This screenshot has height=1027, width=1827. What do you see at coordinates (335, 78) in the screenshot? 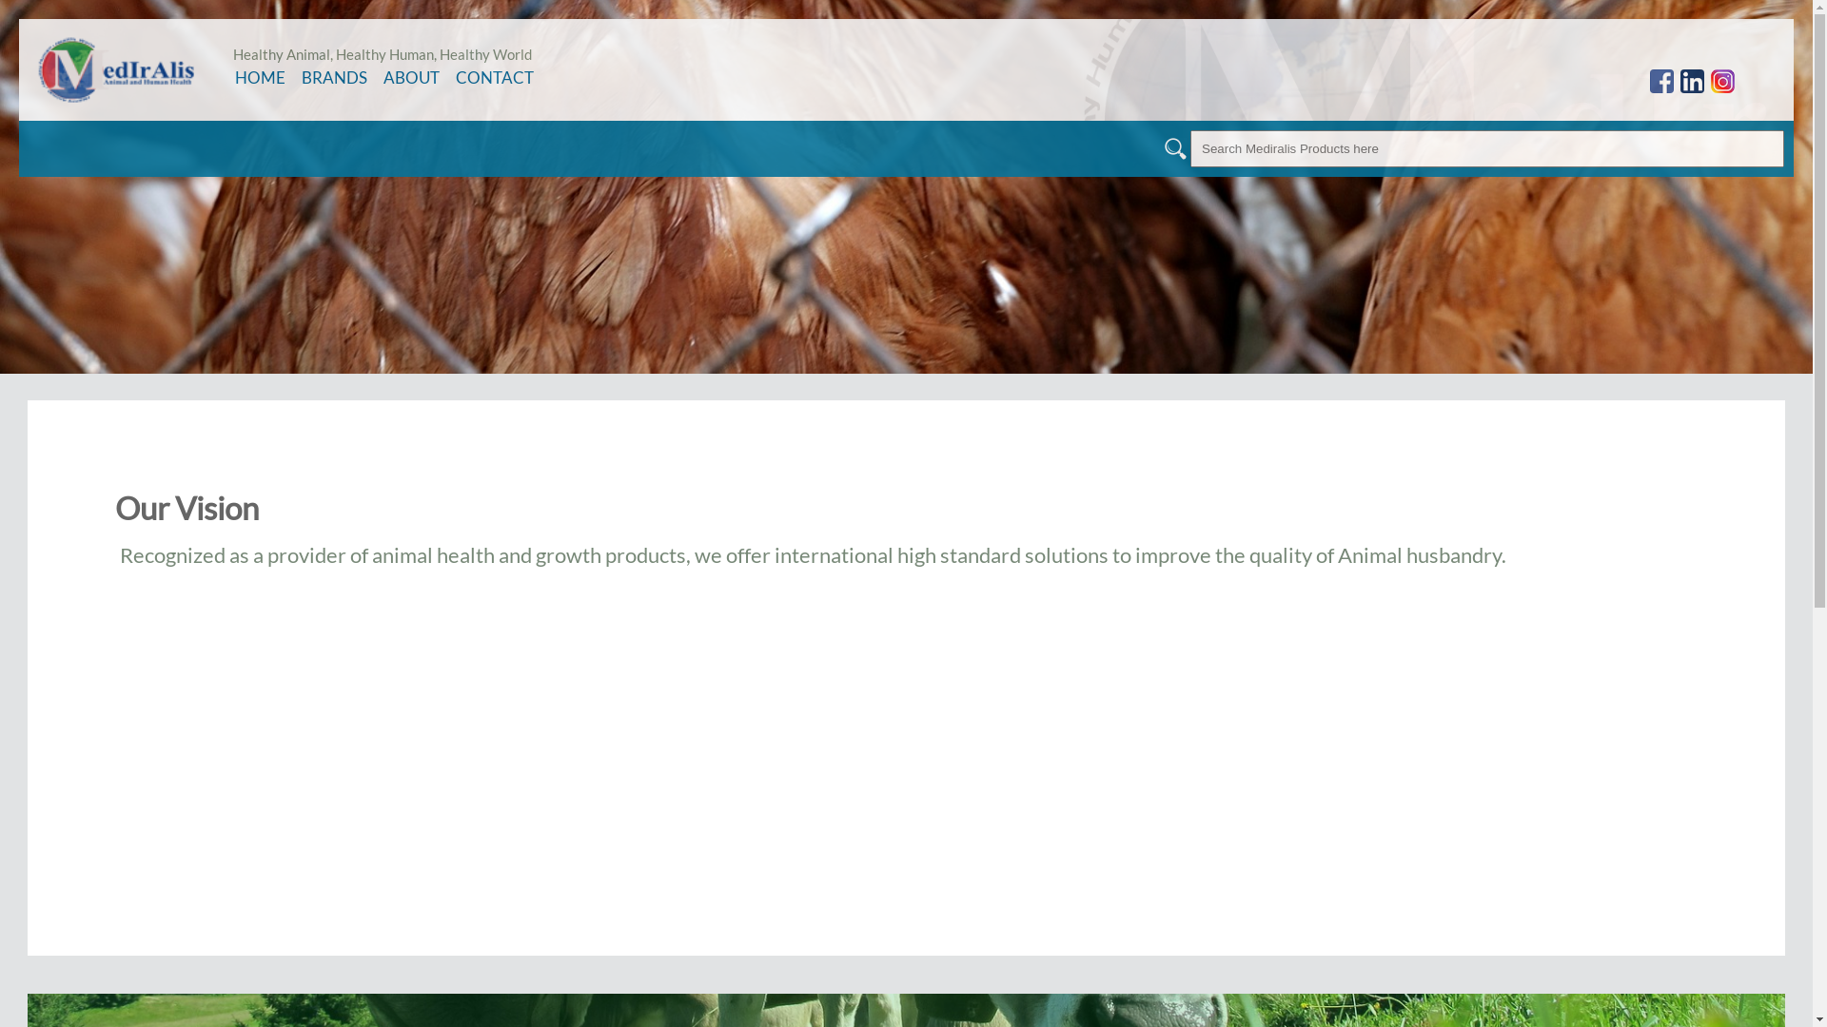
I see `BRANDS` at bounding box center [335, 78].